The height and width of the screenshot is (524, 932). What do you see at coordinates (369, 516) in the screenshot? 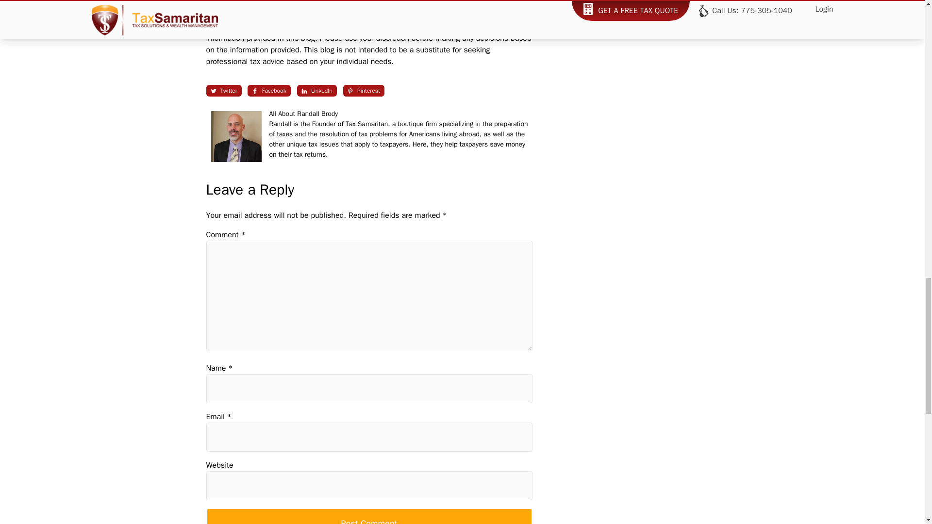
I see `Post Comment` at bounding box center [369, 516].